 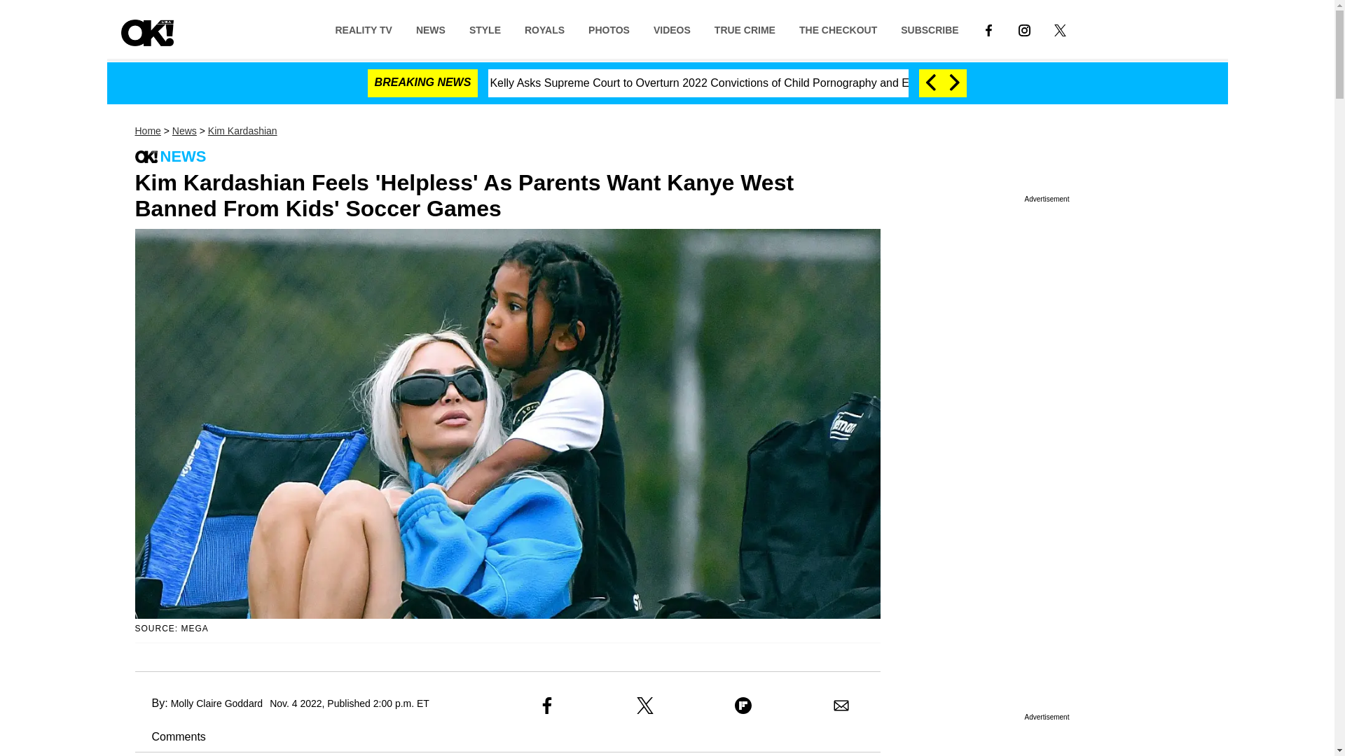 What do you see at coordinates (838, 29) in the screenshot?
I see `THE CHECKOUT` at bounding box center [838, 29].